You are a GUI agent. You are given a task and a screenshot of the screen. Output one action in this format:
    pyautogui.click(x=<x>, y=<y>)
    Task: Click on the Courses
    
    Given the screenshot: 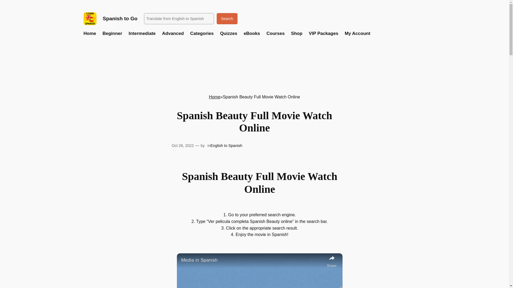 What is the action you would take?
    pyautogui.click(x=275, y=34)
    